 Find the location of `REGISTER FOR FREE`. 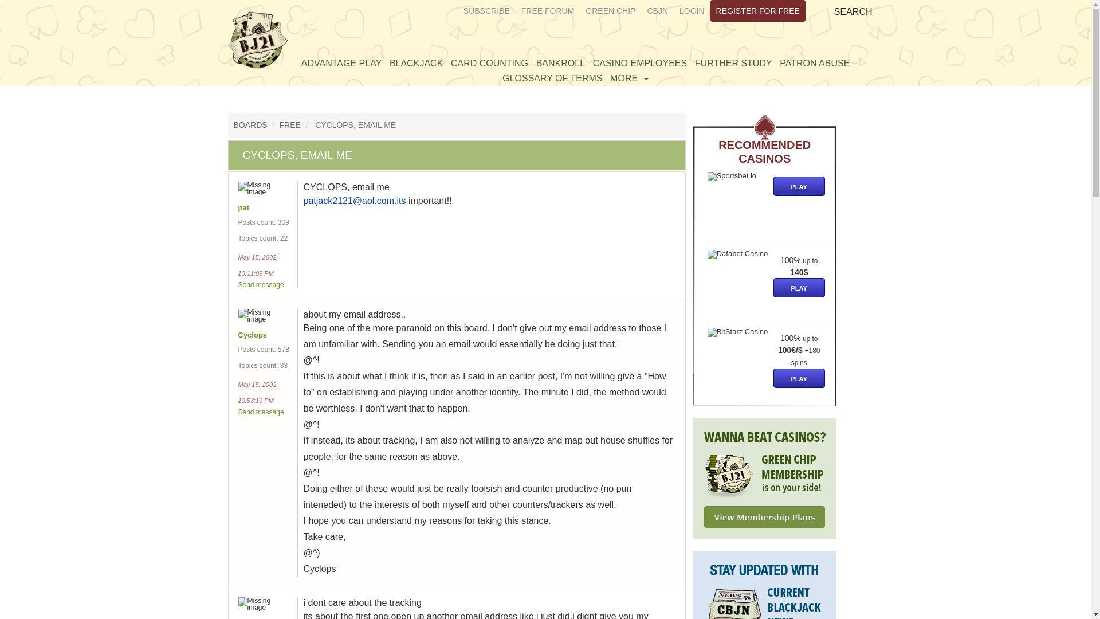

REGISTER FOR FREE is located at coordinates (757, 10).